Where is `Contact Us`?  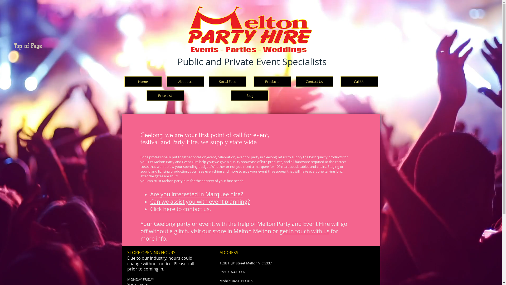
Contact Us is located at coordinates (314, 82).